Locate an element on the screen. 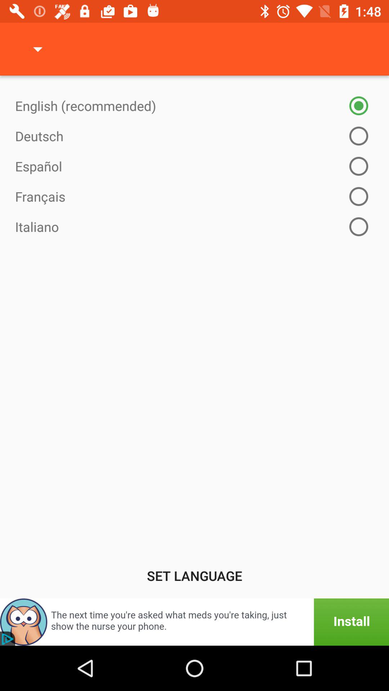 This screenshot has height=691, width=389. go to is located at coordinates (194, 622).